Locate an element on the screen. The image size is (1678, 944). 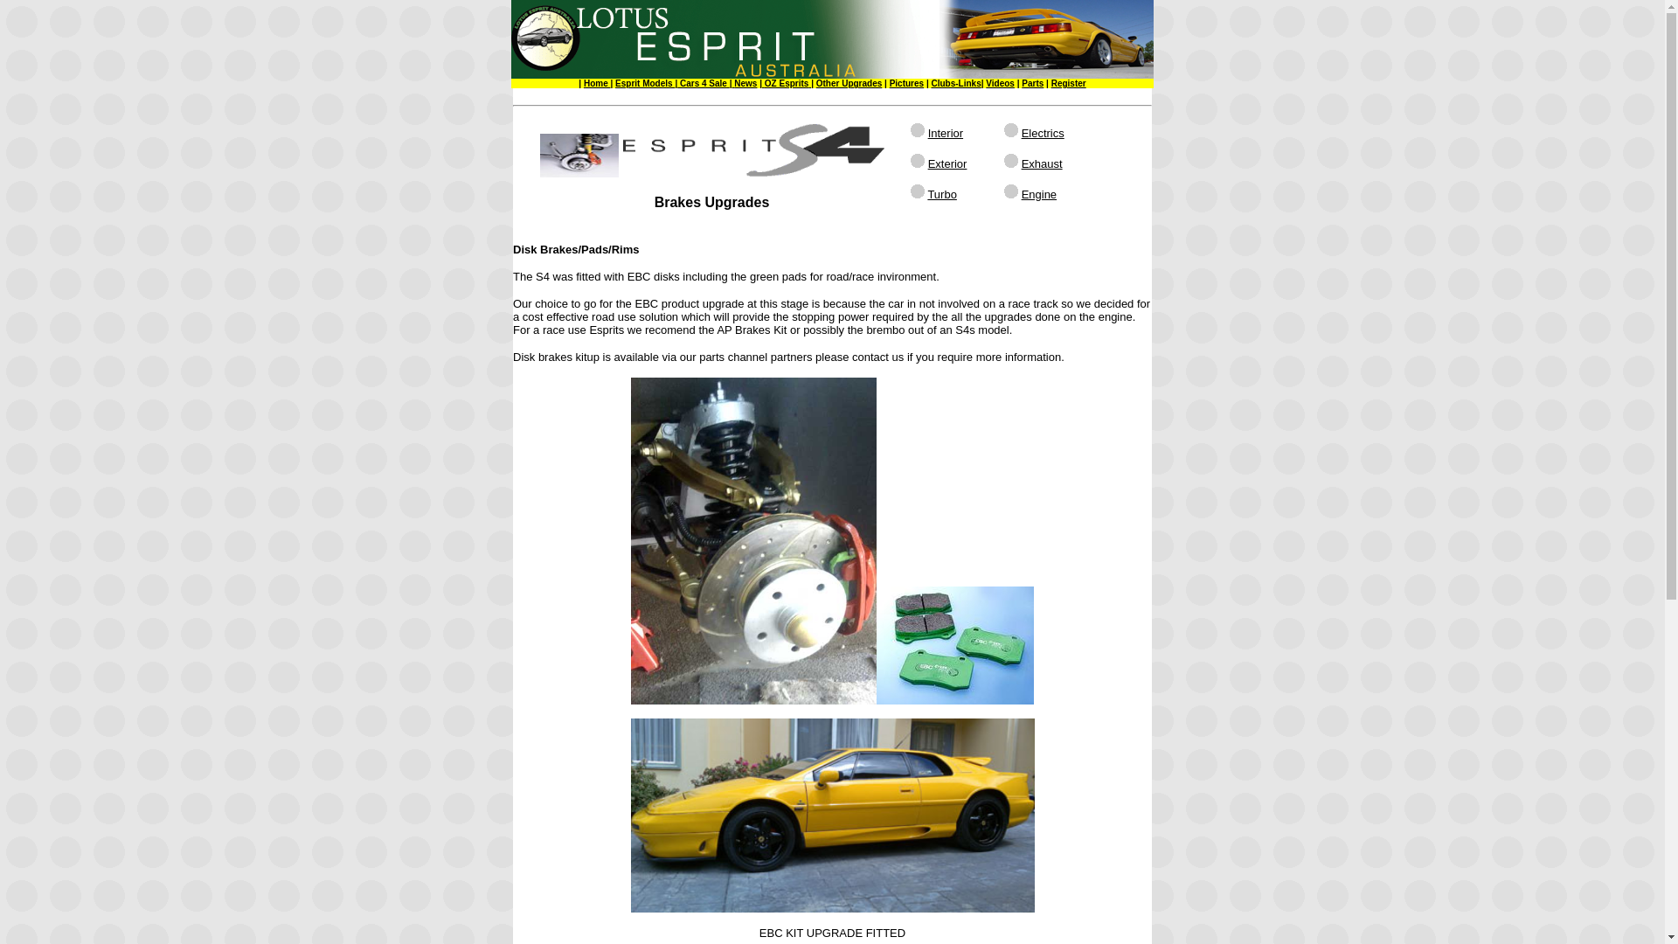
Register is located at coordinates (1069, 84).